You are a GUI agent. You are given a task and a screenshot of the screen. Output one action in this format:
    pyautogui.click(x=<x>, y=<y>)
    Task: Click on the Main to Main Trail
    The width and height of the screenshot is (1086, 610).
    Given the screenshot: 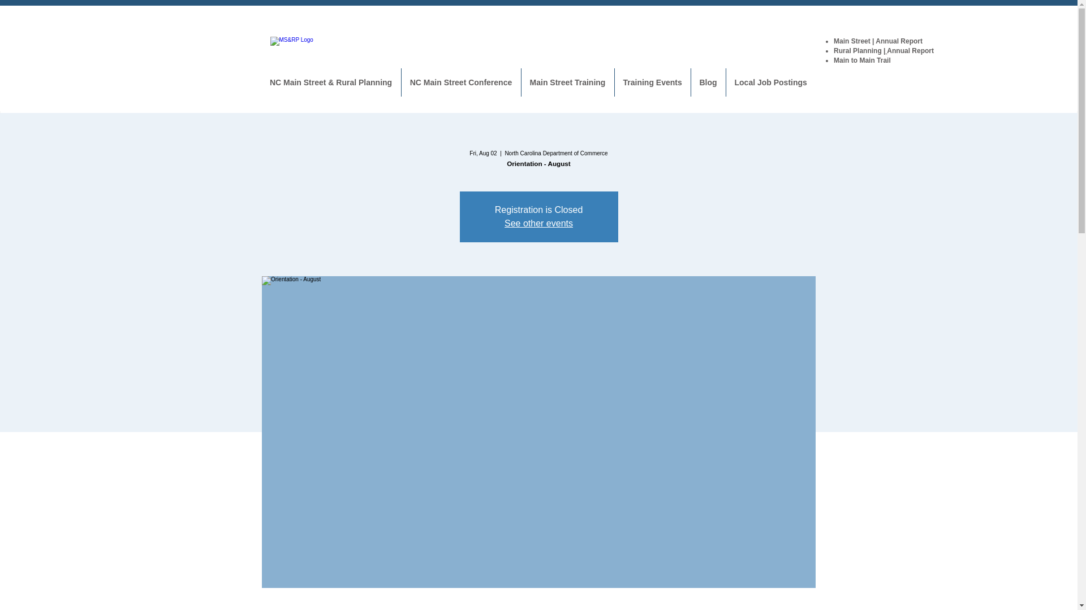 What is the action you would take?
    pyautogui.click(x=862, y=60)
    